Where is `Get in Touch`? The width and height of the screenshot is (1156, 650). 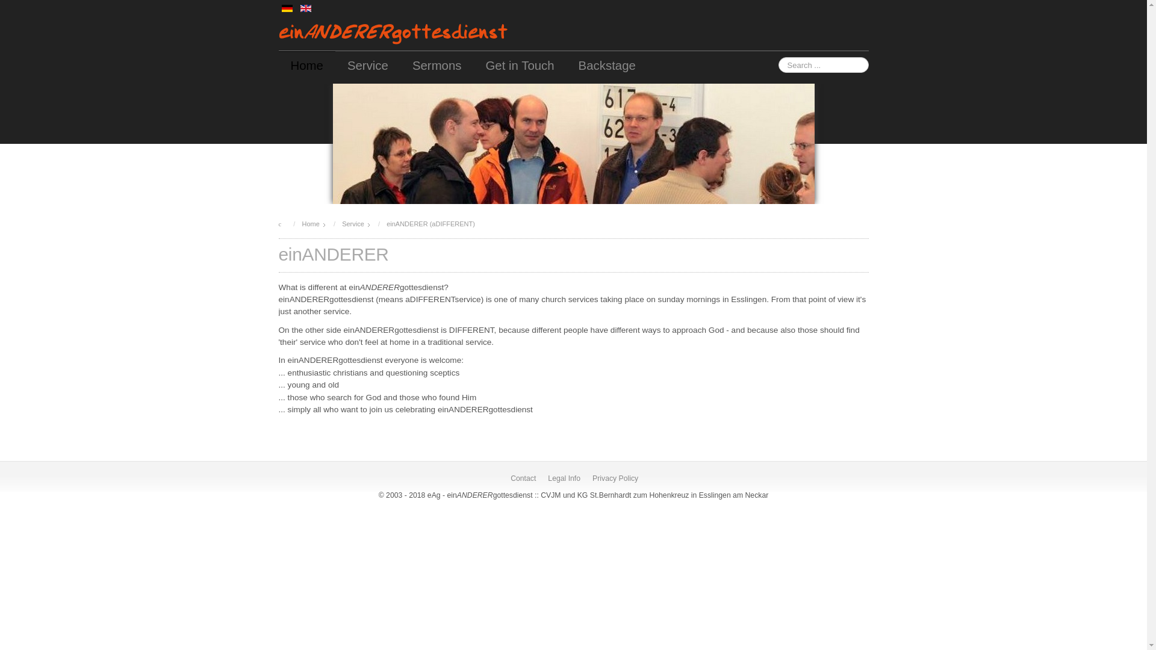 Get in Touch is located at coordinates (519, 65).